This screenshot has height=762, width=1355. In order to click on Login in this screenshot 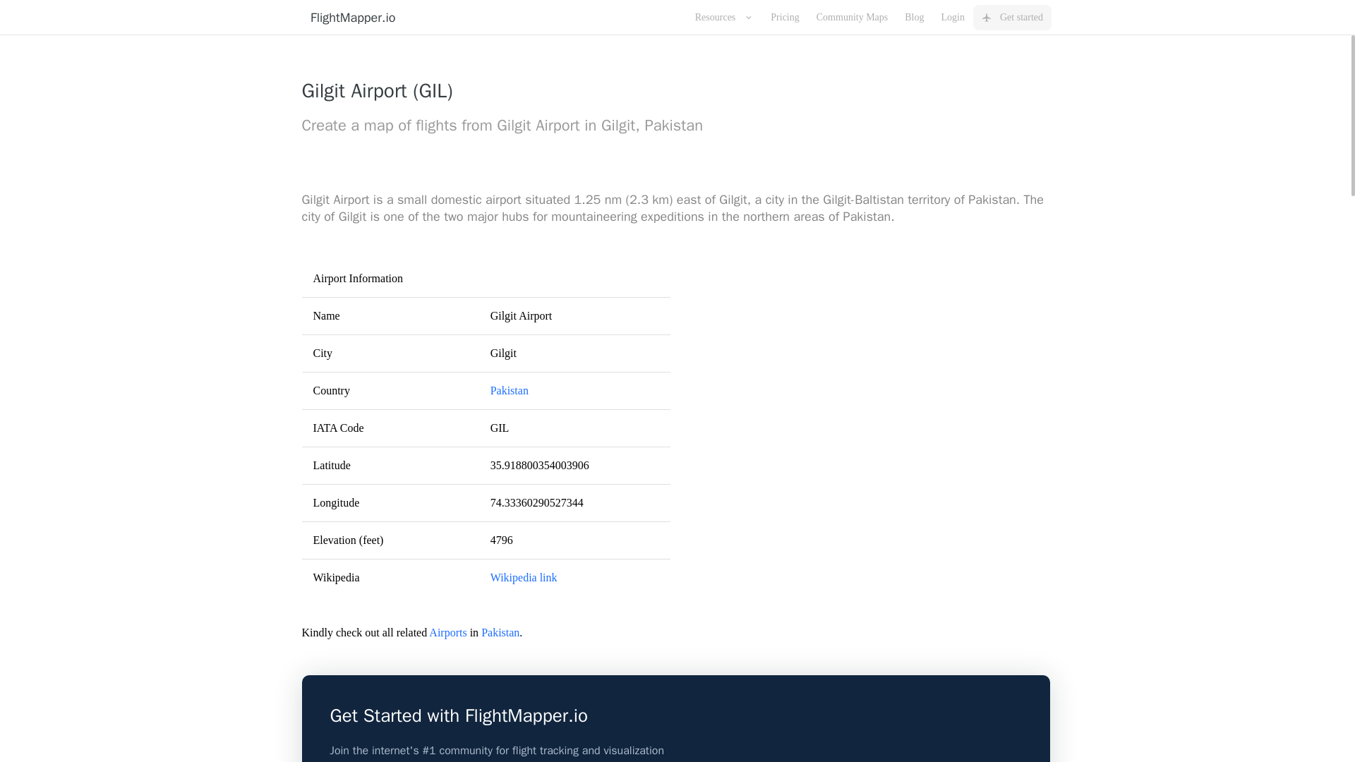, I will do `click(953, 17)`.